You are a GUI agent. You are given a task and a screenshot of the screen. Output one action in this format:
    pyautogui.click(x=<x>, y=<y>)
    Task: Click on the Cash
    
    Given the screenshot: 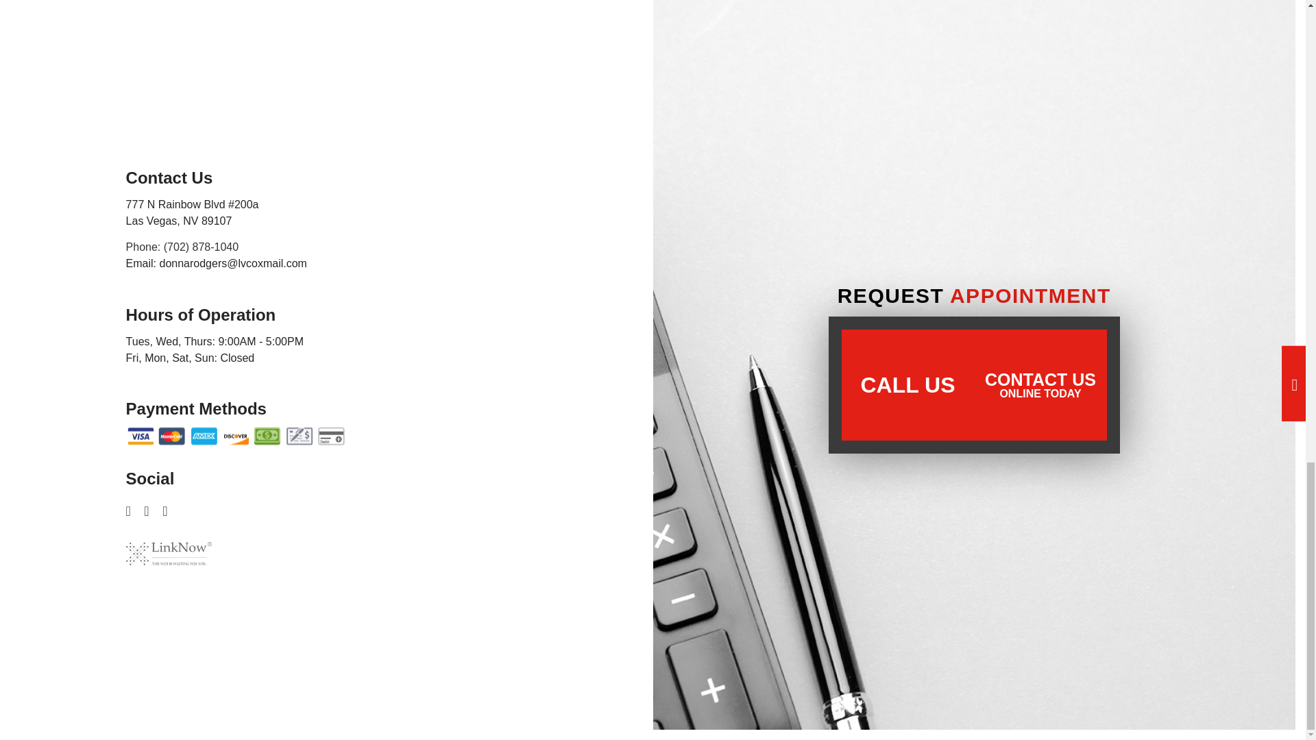 What is the action you would take?
    pyautogui.click(x=267, y=436)
    